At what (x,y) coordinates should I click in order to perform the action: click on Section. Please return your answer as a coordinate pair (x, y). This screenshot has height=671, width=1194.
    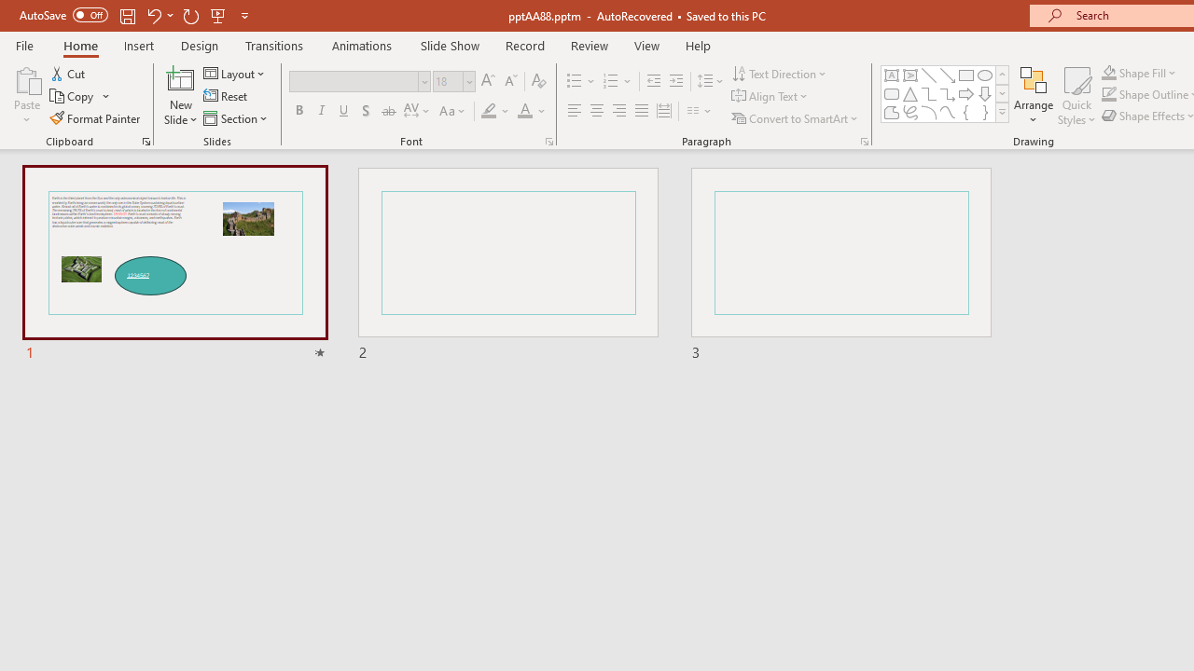
    Looking at the image, I should click on (237, 117).